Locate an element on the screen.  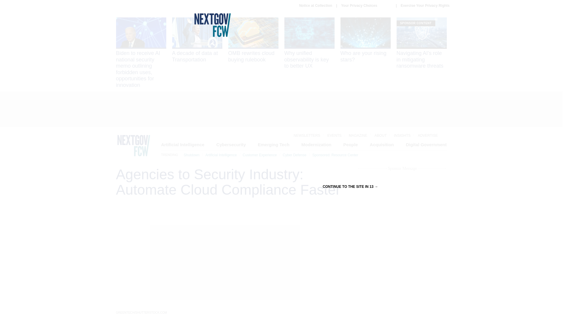
Why unified observability is key to better UX is located at coordinates (309, 43).